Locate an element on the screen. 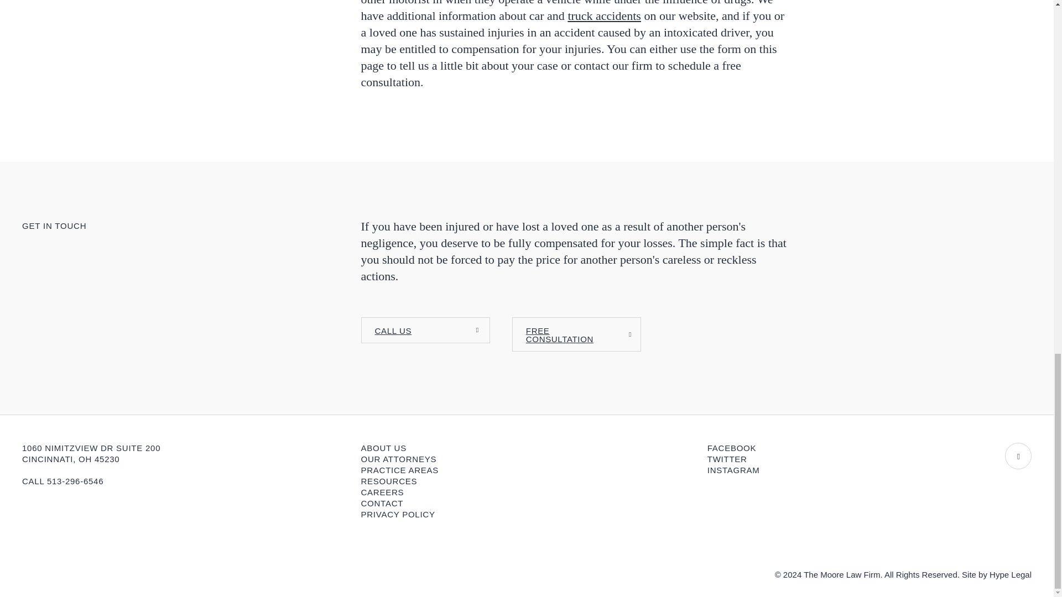 This screenshot has width=1062, height=597. truck accidents is located at coordinates (604, 15).